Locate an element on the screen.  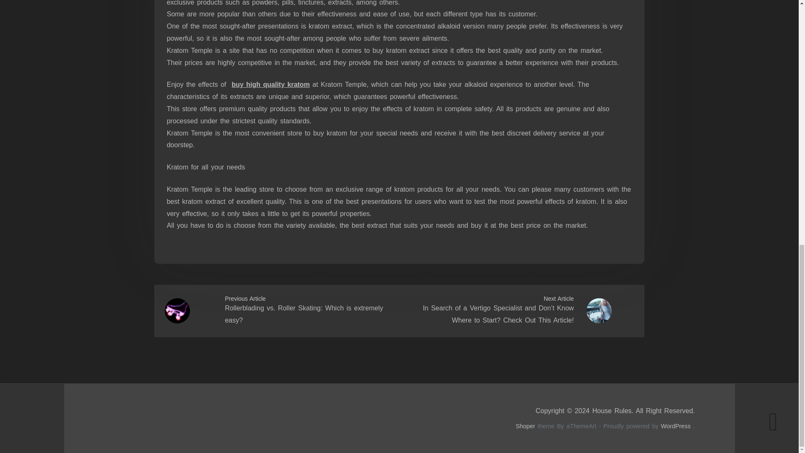
Rollerblading vs. Roller Skating: Which is extremely easy? is located at coordinates (304, 314).